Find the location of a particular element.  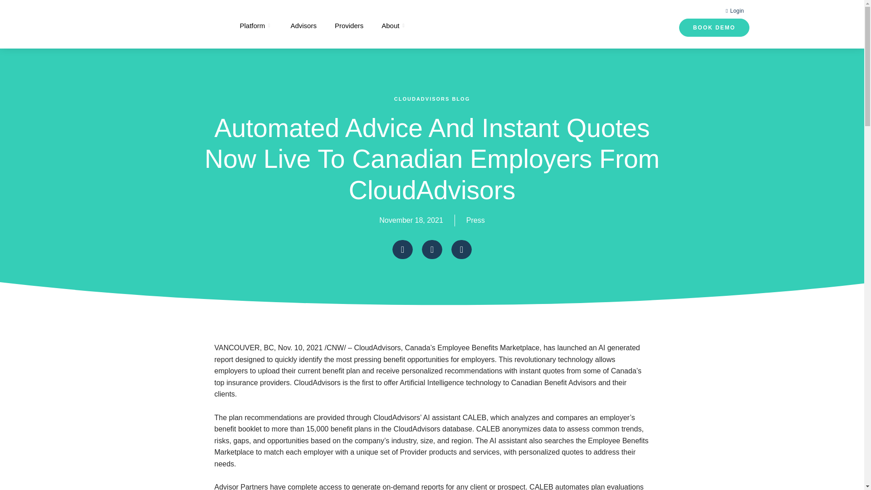

Login is located at coordinates (734, 10).